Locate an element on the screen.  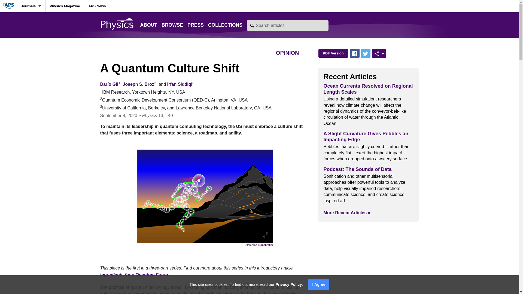
Journals is located at coordinates (31, 6).